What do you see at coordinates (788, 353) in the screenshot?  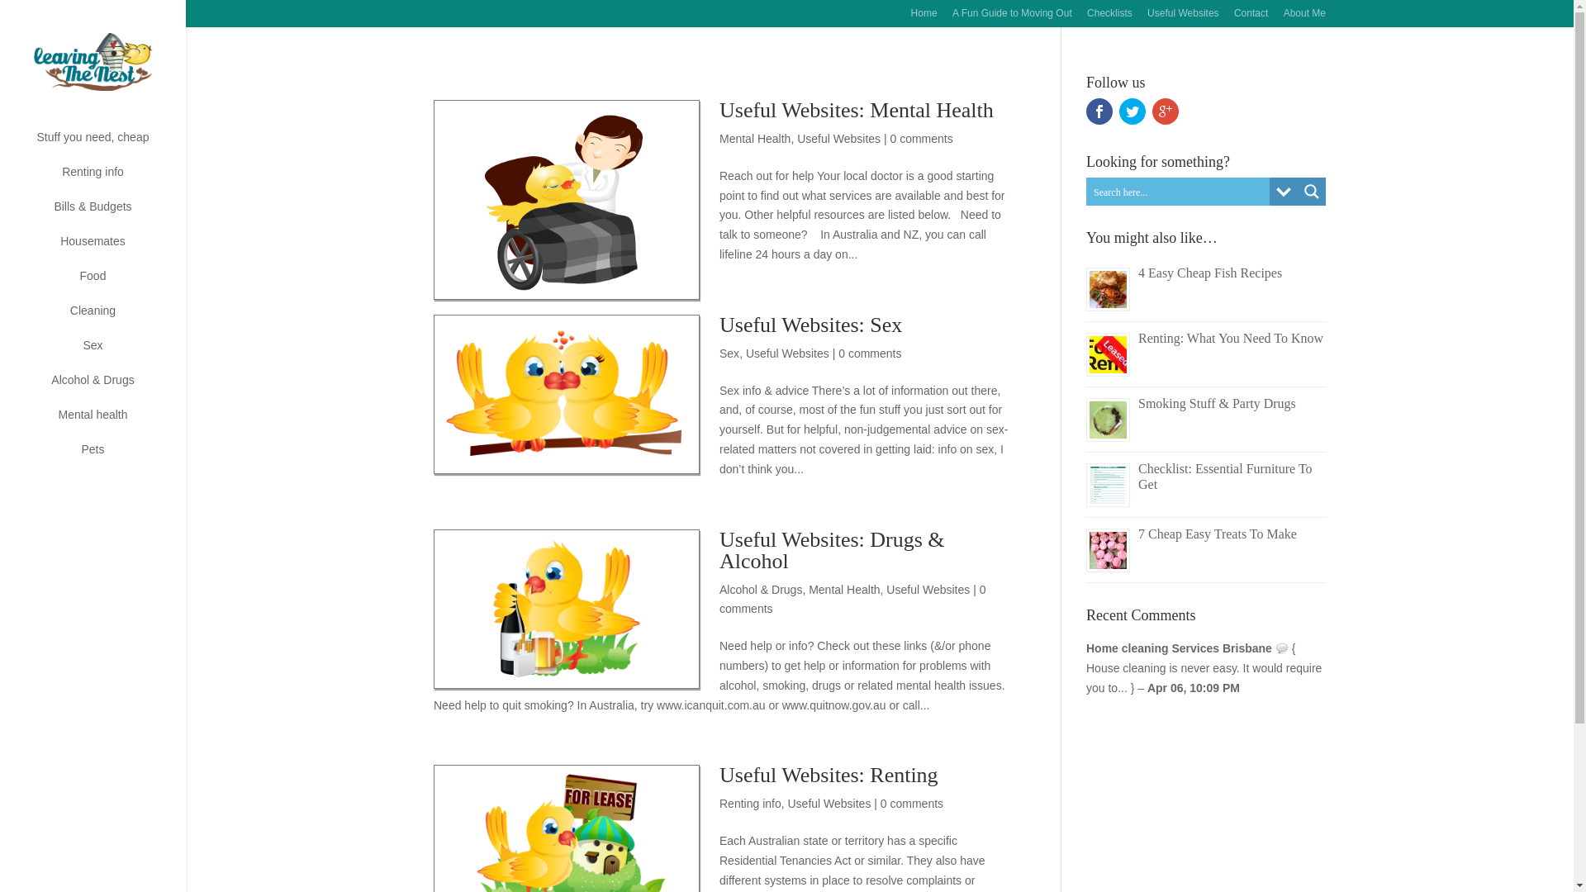 I see `Useful Websites` at bounding box center [788, 353].